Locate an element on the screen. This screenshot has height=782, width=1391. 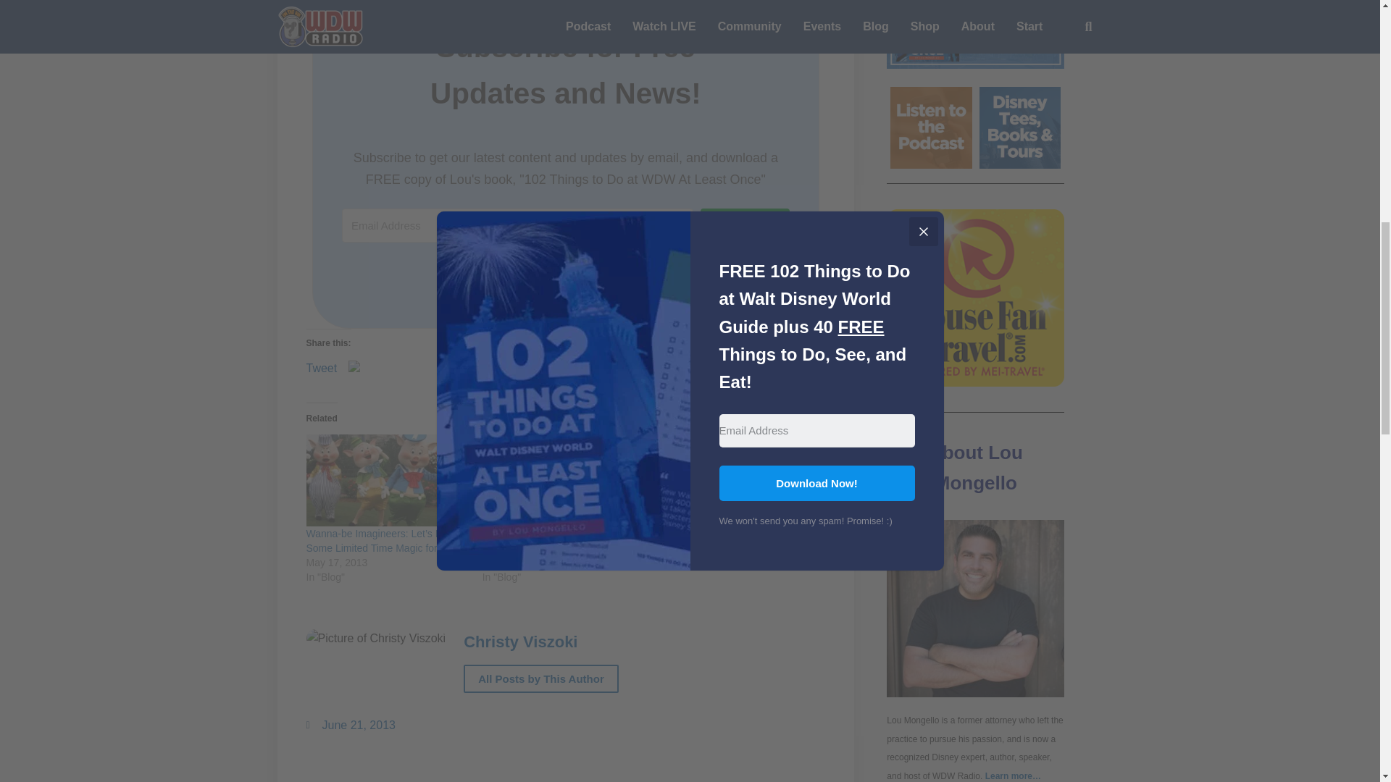
Wanna-be Imagineers: HOP to It!! is located at coordinates (739, 481).